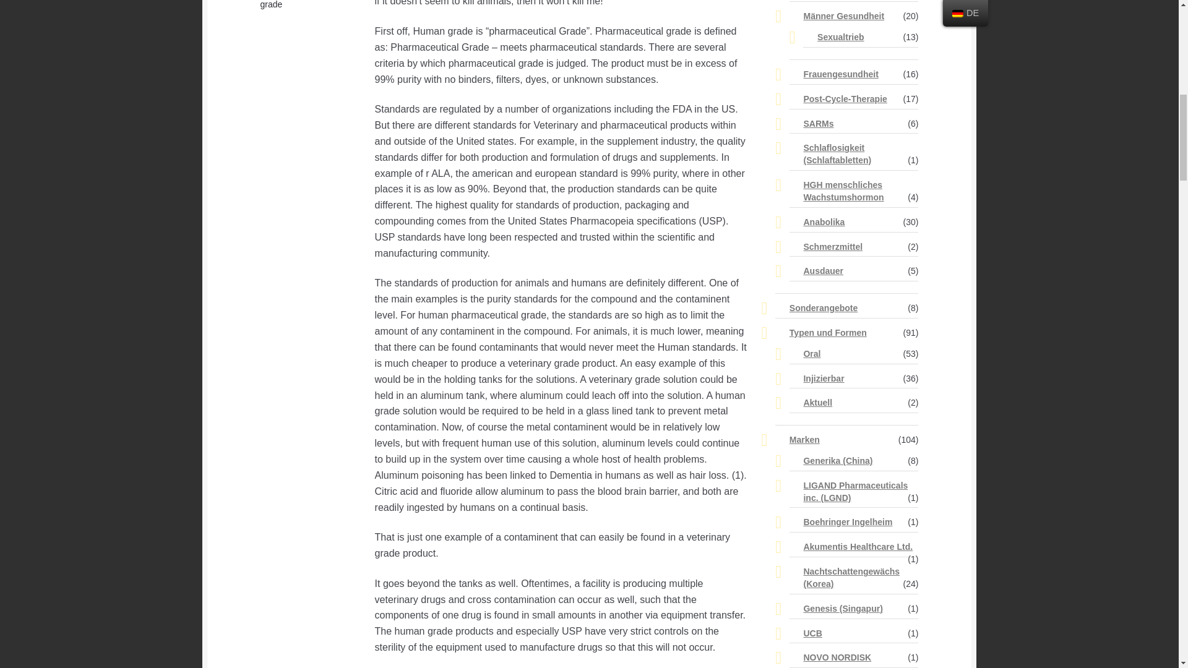 The height and width of the screenshot is (668, 1188). Describe the element at coordinates (293, 5) in the screenshot. I see `veterinary grade` at that location.